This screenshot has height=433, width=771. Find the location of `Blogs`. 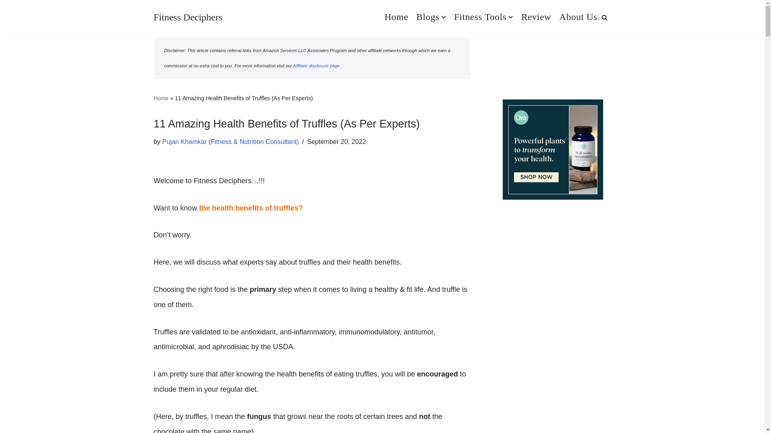

Blogs is located at coordinates (431, 17).